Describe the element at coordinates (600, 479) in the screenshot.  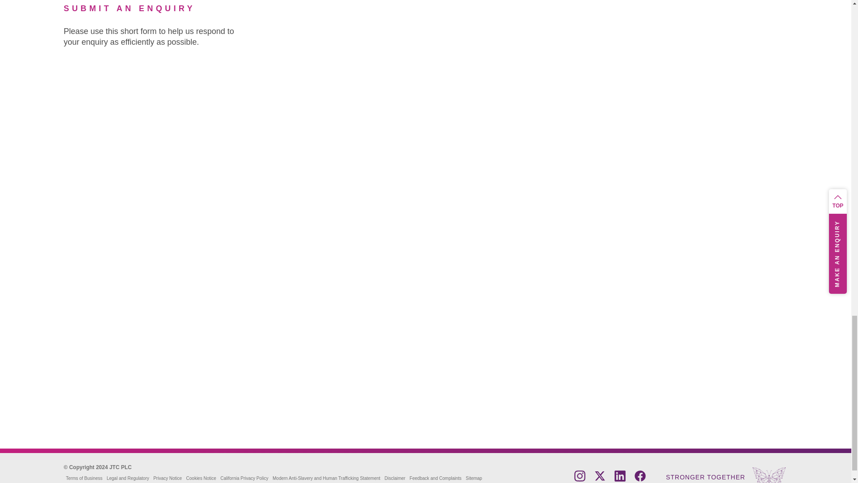
I see `Twitter profile` at that location.